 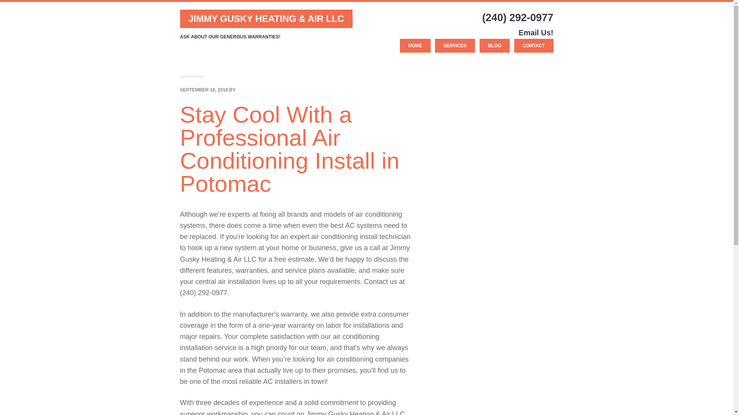 What do you see at coordinates (415, 46) in the screenshot?
I see `Home` at bounding box center [415, 46].